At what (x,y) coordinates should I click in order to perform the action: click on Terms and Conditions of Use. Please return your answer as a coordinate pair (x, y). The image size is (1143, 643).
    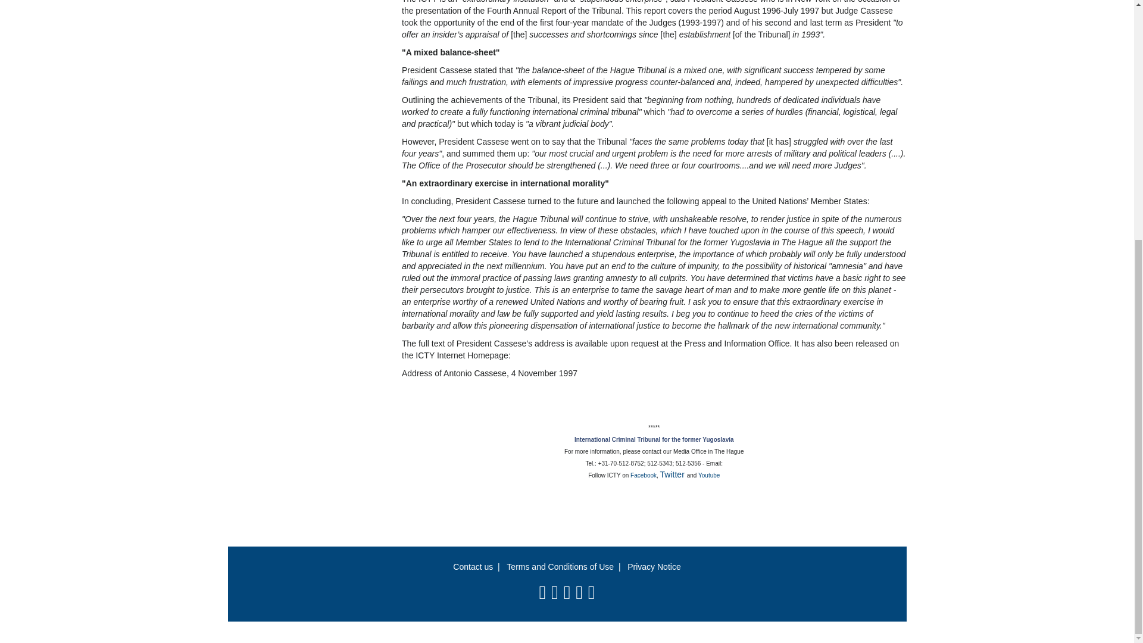
    Looking at the image, I should click on (560, 567).